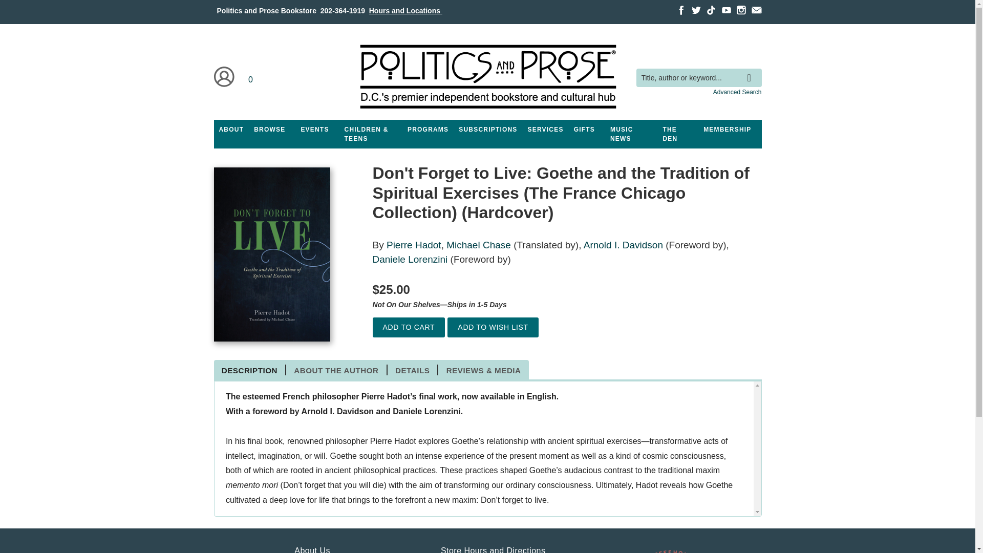 This screenshot has width=983, height=553. What do you see at coordinates (405, 10) in the screenshot?
I see `Hours and Locations ` at bounding box center [405, 10].